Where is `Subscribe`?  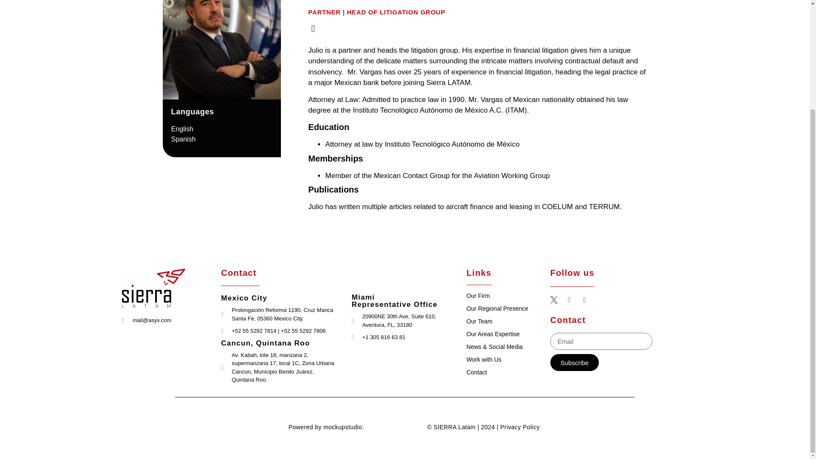
Subscribe is located at coordinates (575, 362).